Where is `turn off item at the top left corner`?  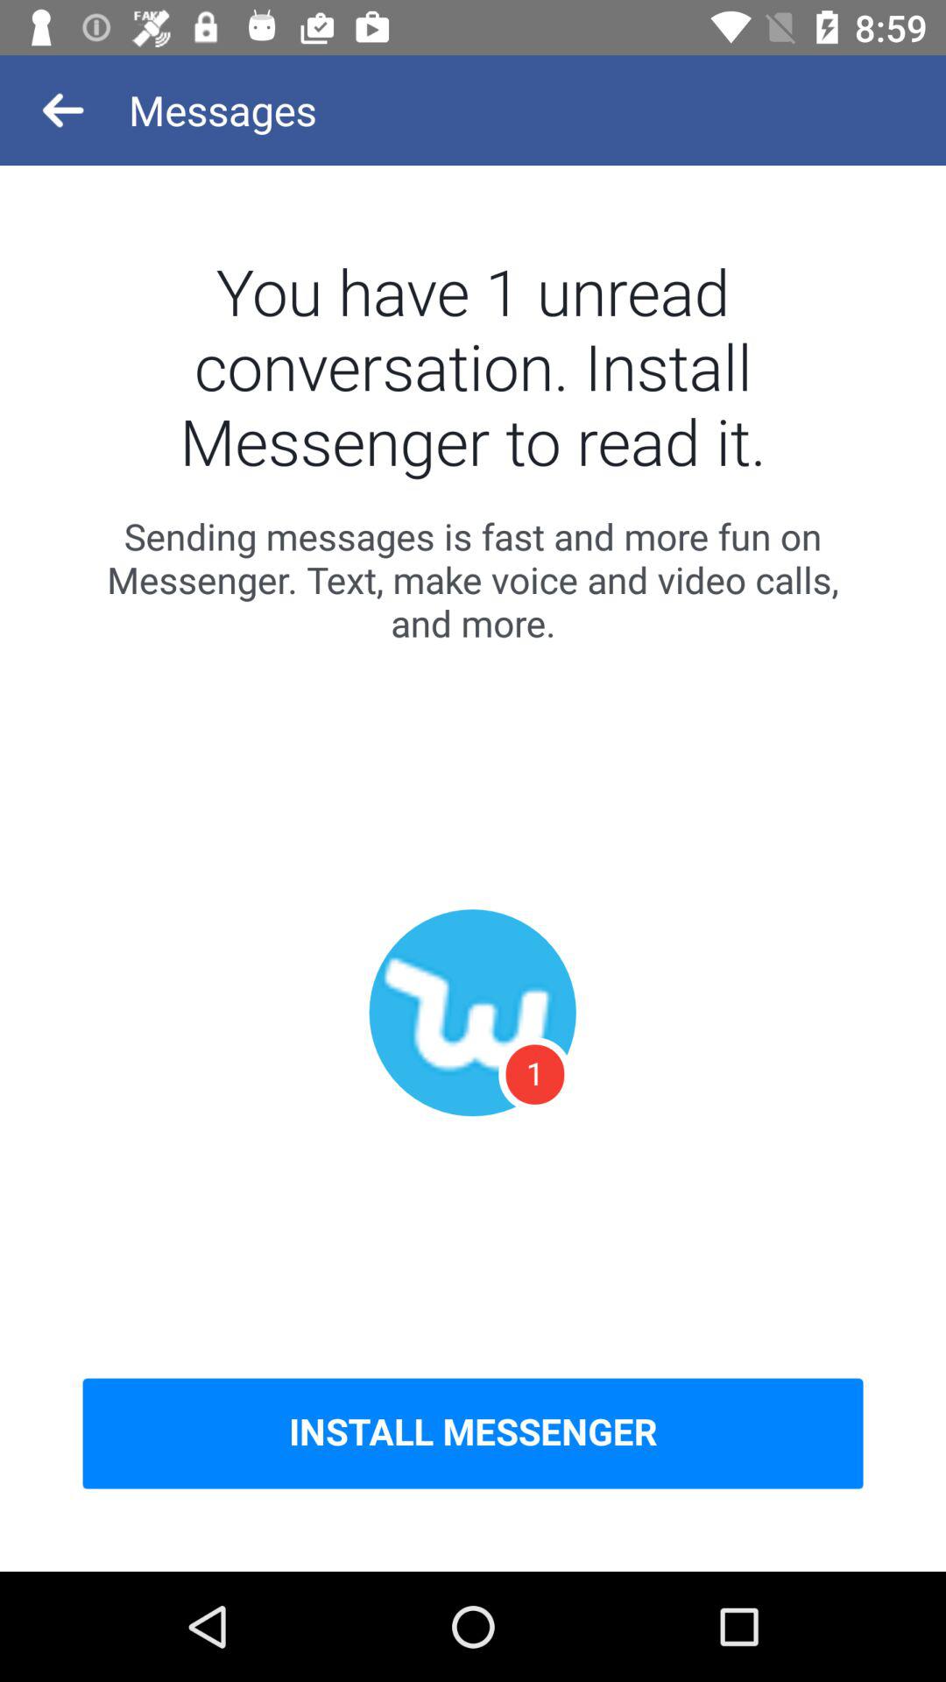 turn off item at the top left corner is located at coordinates (64, 110).